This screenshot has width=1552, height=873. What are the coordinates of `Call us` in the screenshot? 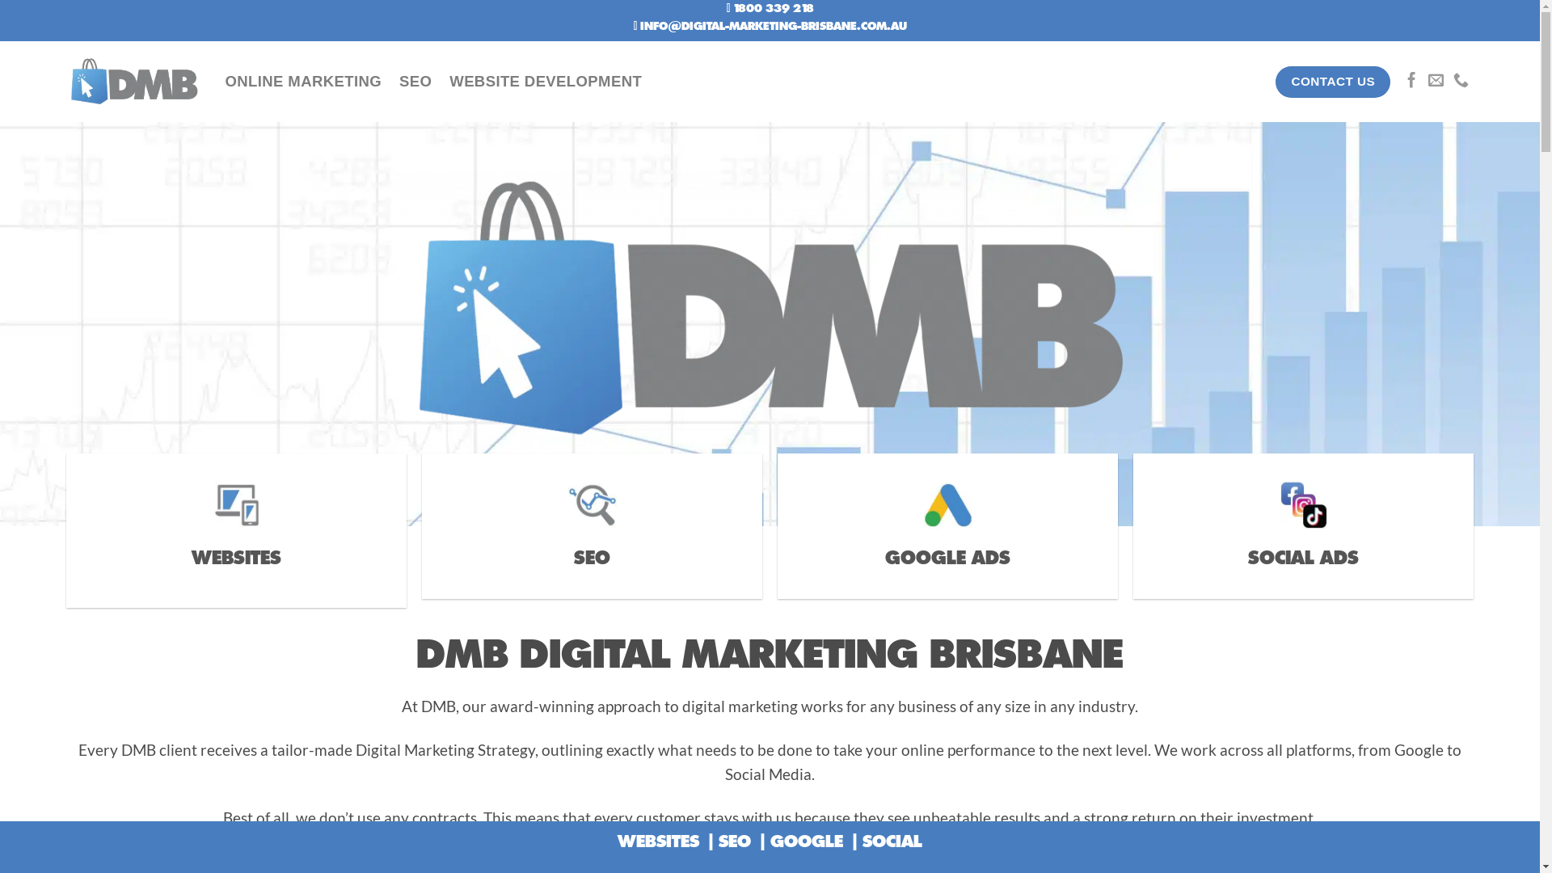 It's located at (1461, 81).